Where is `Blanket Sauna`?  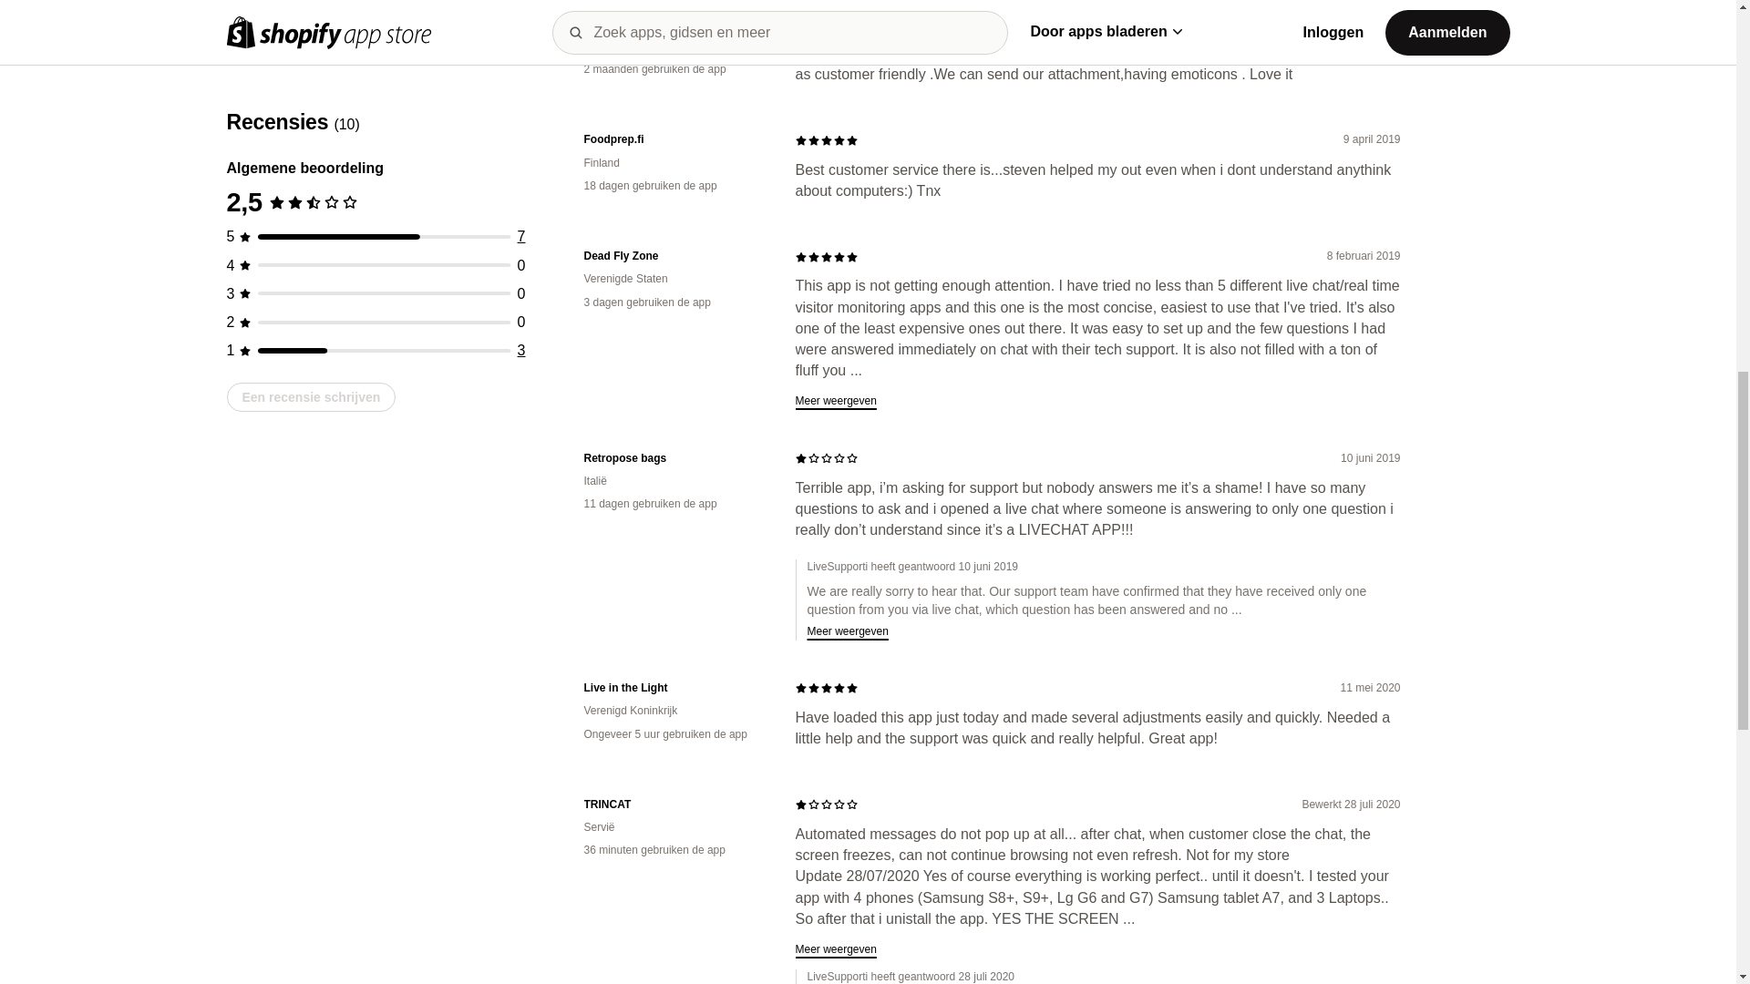 Blanket Sauna is located at coordinates (674, 24).